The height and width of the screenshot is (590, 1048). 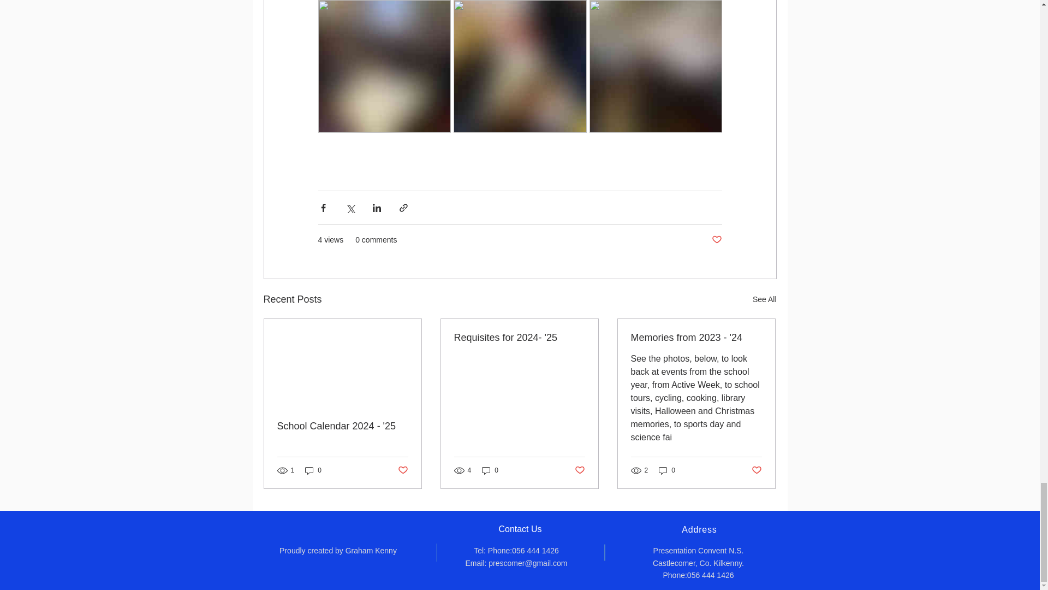 What do you see at coordinates (519, 338) in the screenshot?
I see `Requisites for 2024- '25` at bounding box center [519, 338].